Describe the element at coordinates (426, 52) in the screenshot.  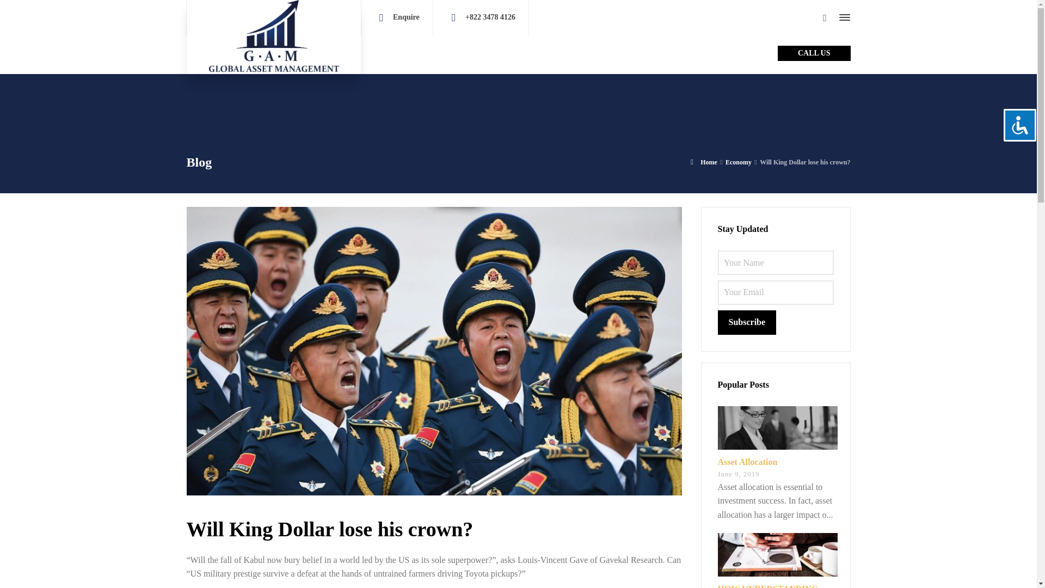
I see `About Us` at that location.